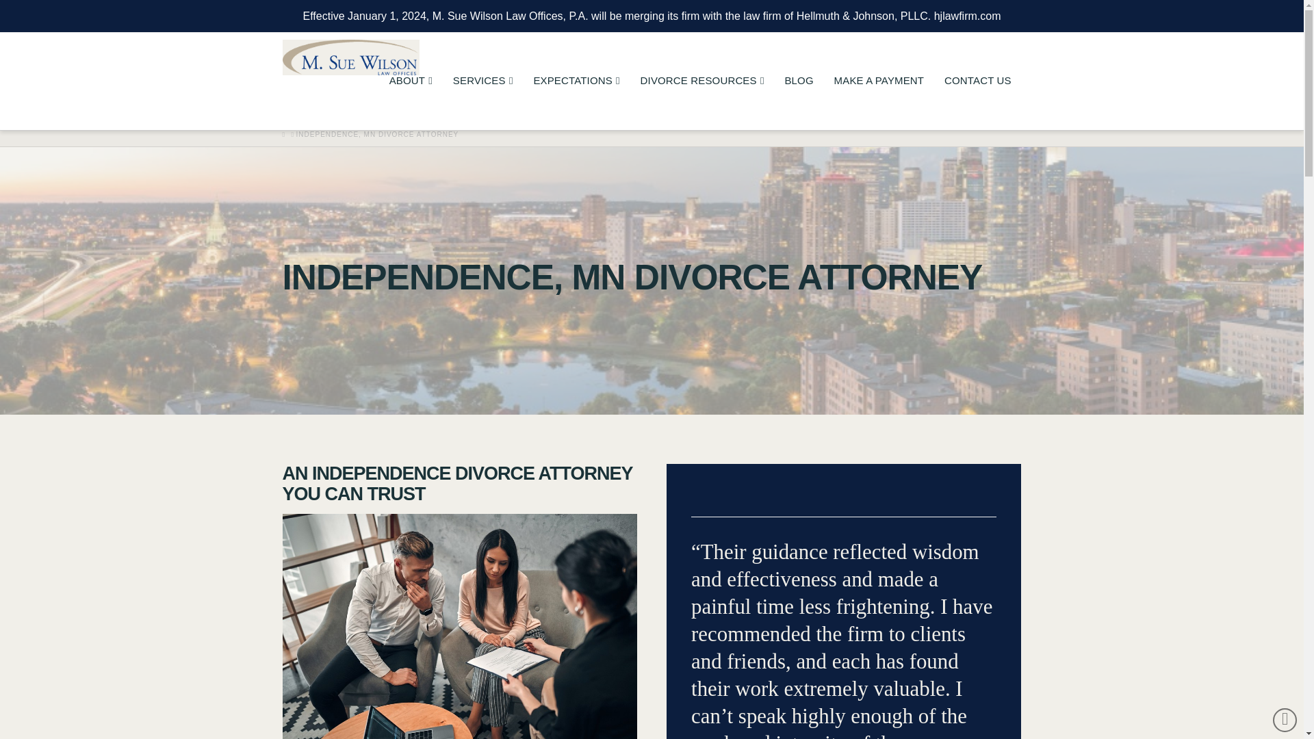 The width and height of the screenshot is (1314, 739). Describe the element at coordinates (968, 16) in the screenshot. I see `hjlawfirm.com` at that location.